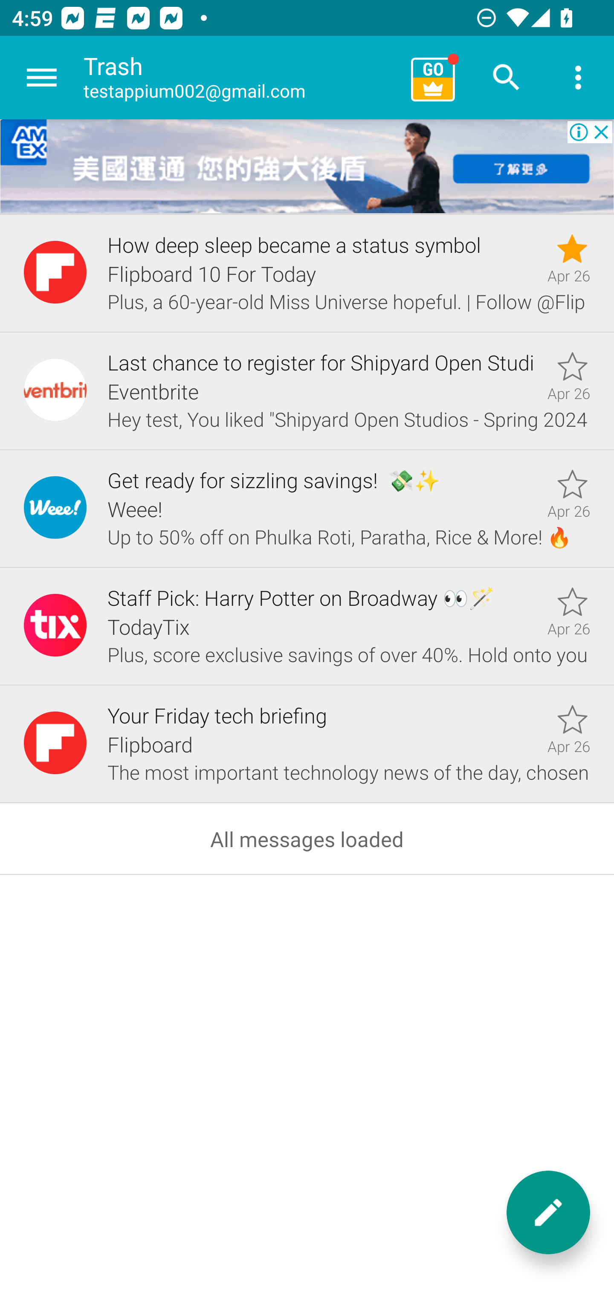 This screenshot has height=1296, width=614. I want to click on All messages loaded, so click(307, 839).